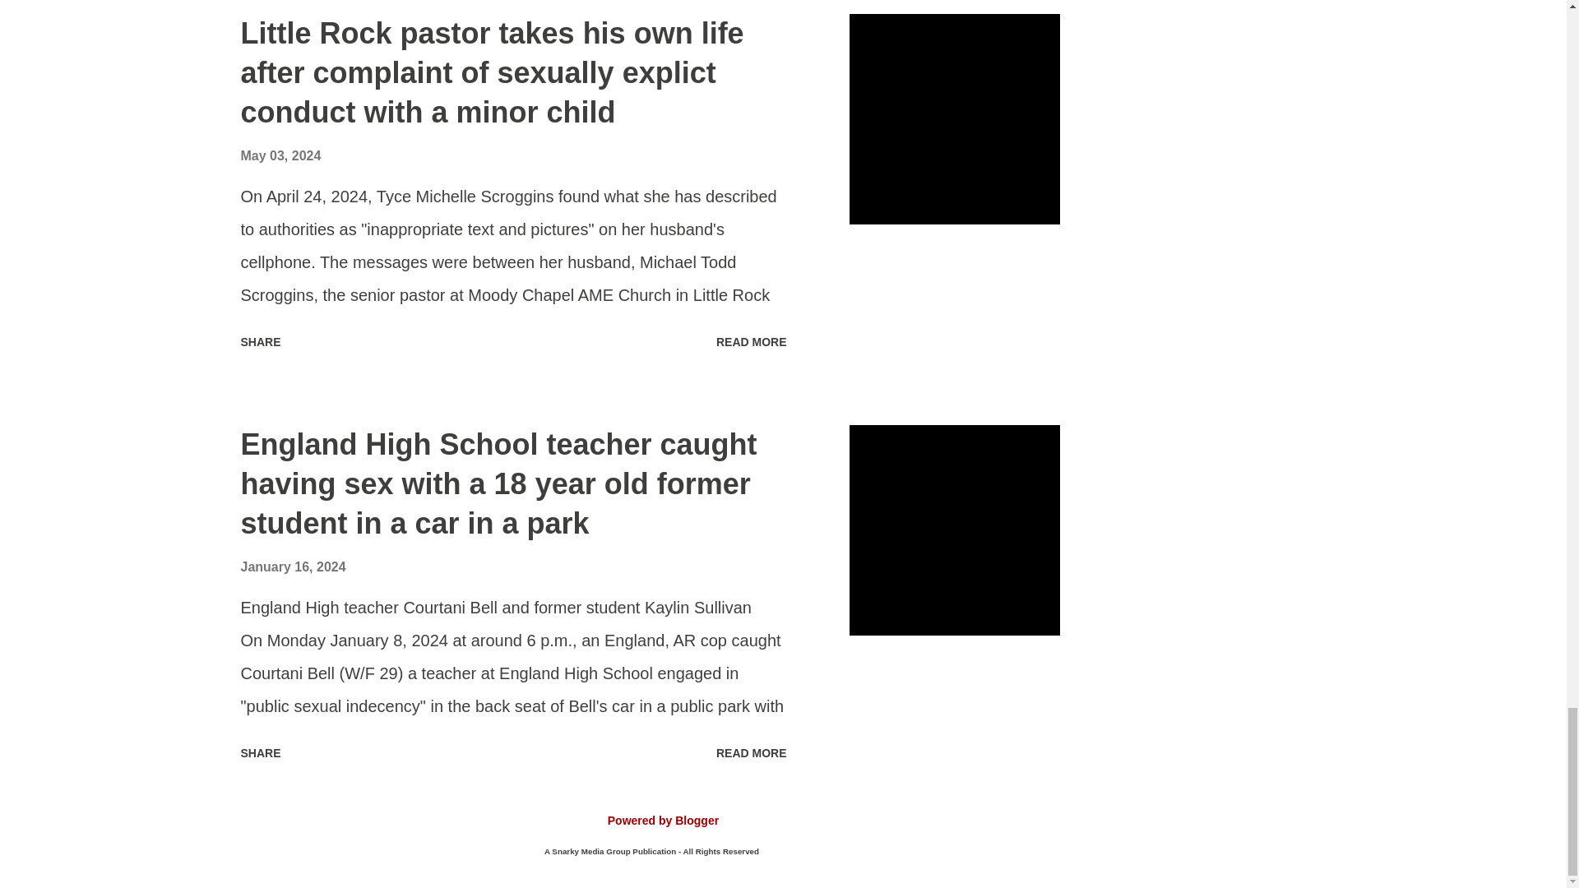  I want to click on May 03, 2024, so click(280, 155).